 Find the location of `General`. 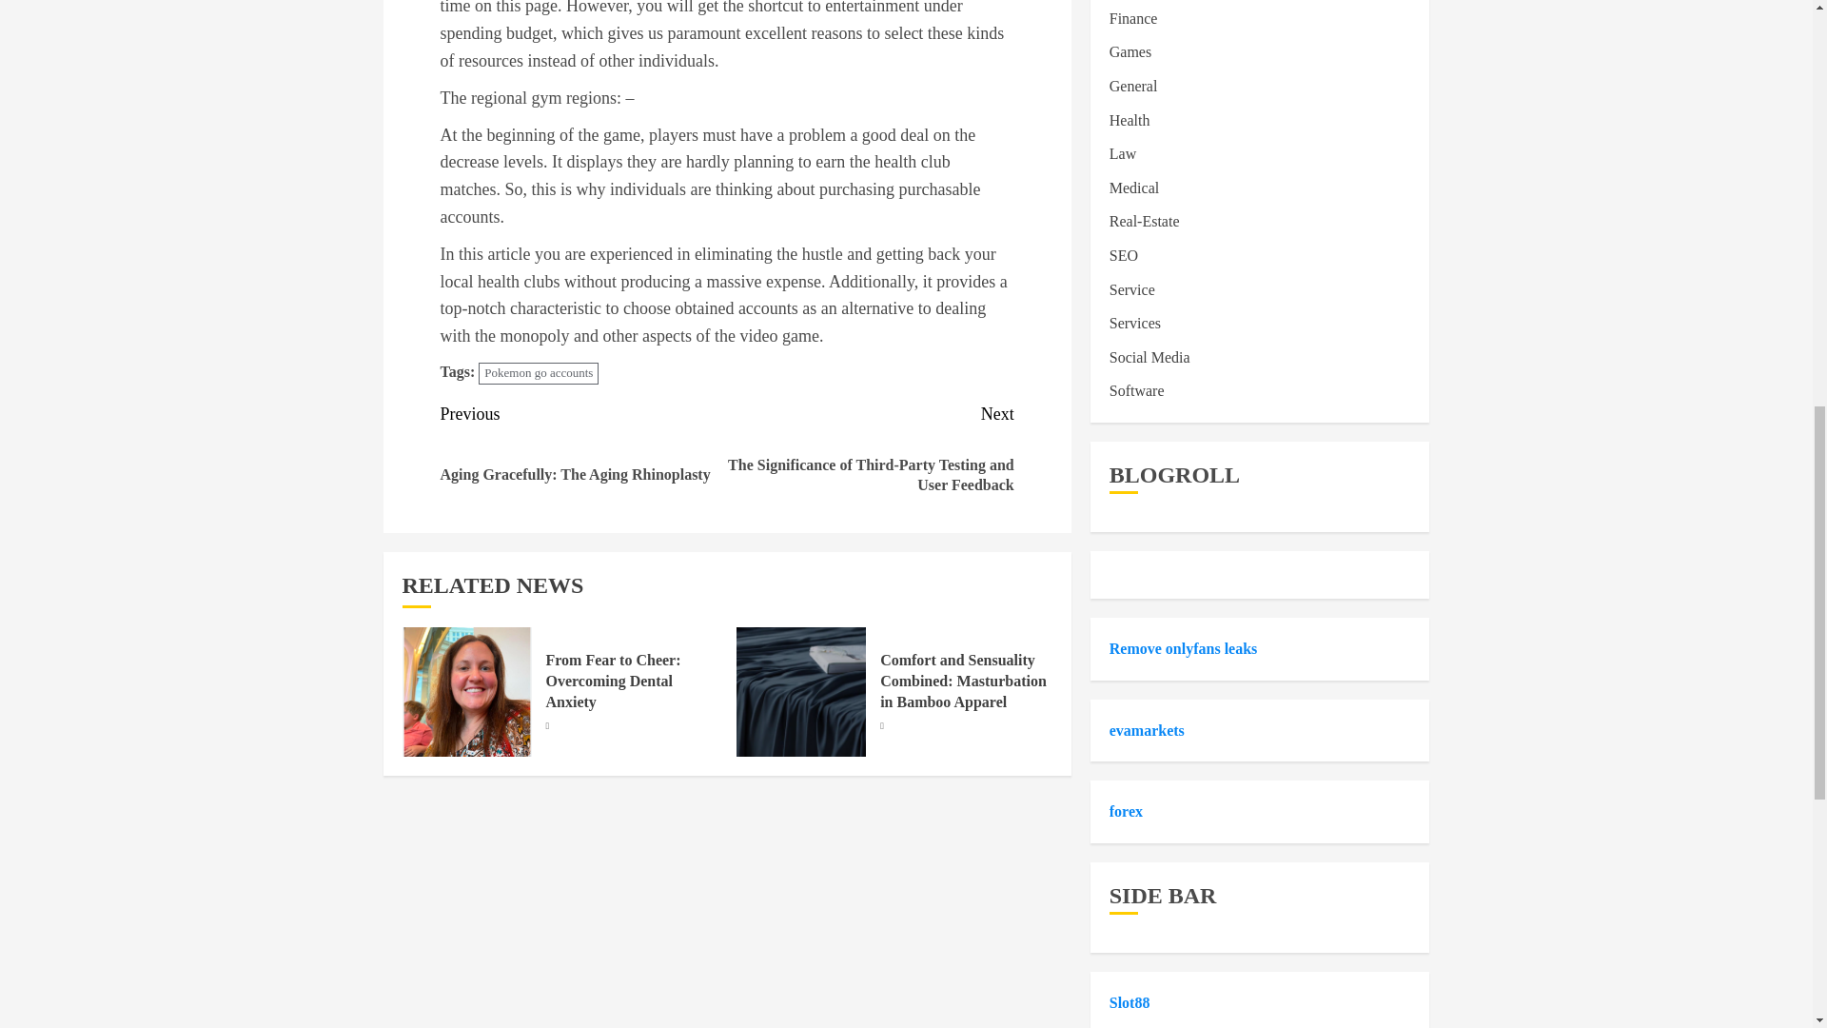

General is located at coordinates (1133, 87).